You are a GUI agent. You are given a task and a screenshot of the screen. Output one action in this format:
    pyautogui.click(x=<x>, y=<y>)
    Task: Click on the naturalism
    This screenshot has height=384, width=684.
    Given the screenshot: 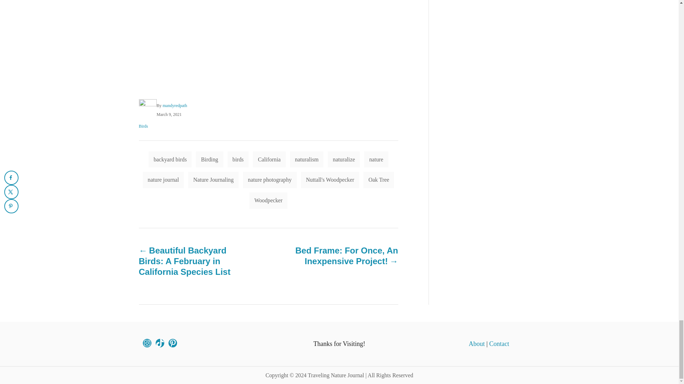 What is the action you would take?
    pyautogui.click(x=307, y=159)
    